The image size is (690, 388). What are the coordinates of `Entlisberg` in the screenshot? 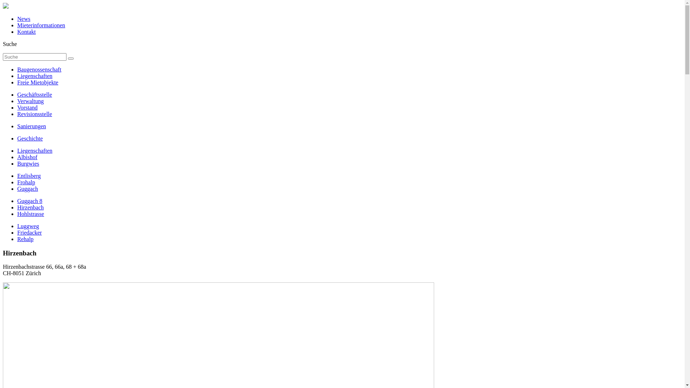 It's located at (29, 176).